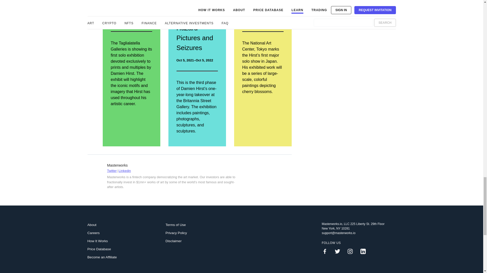 Image resolution: width=487 pixels, height=273 pixels. Describe the element at coordinates (365, 251) in the screenshot. I see `Find us in LinkedIn` at that location.